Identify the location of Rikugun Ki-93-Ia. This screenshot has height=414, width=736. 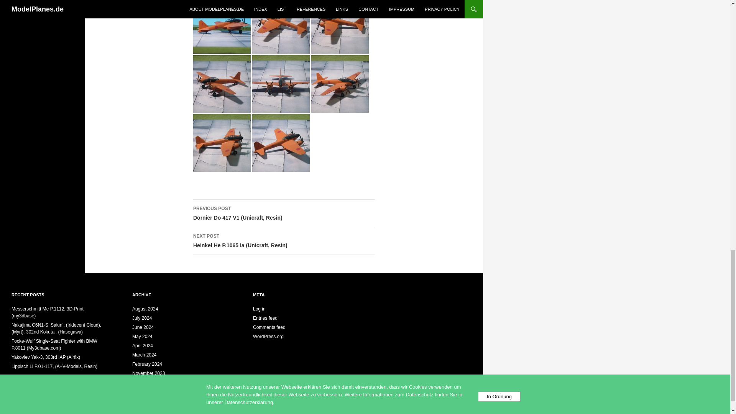
(340, 83).